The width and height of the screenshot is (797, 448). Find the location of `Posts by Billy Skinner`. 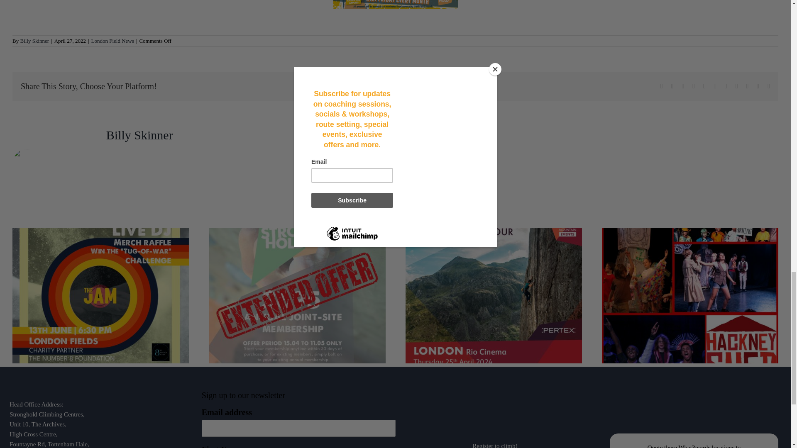

Posts by Billy Skinner is located at coordinates (34, 41).